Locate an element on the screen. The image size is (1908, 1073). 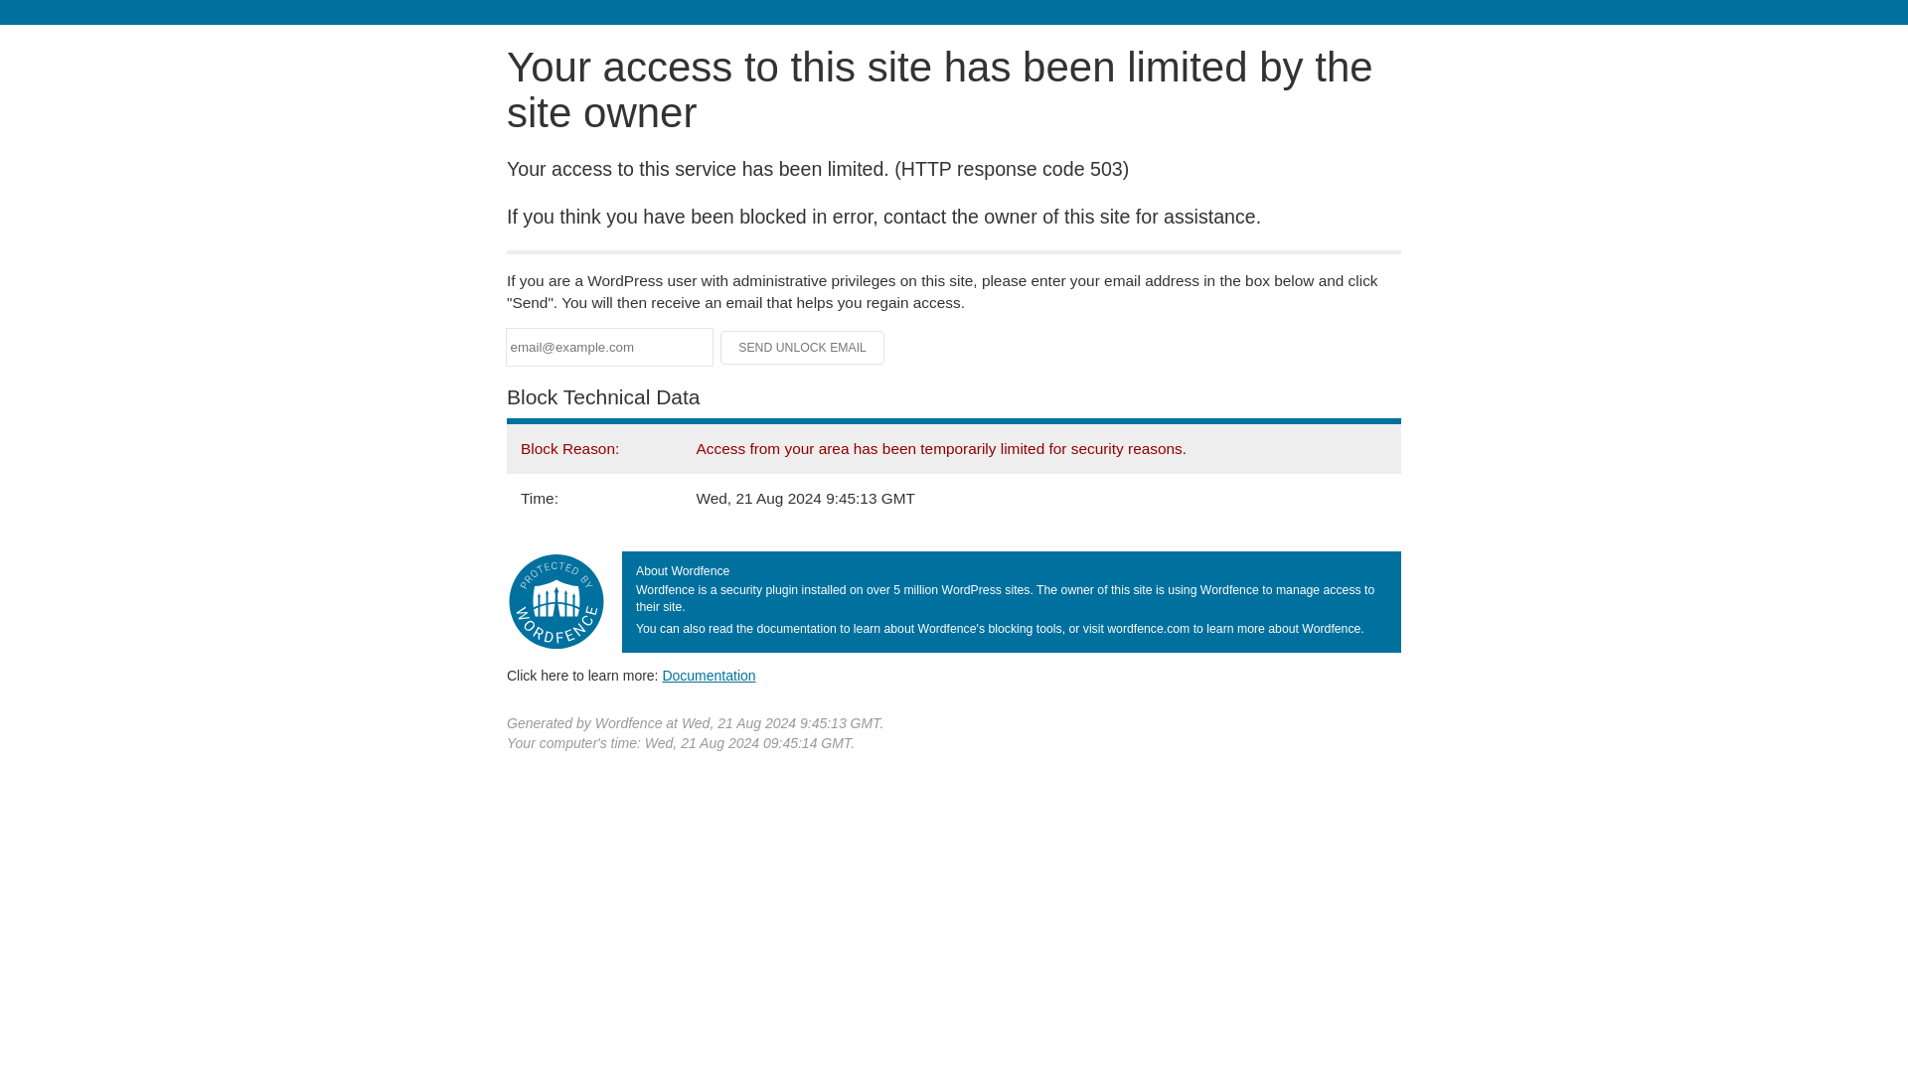
Send Unlock Email is located at coordinates (803, 348).